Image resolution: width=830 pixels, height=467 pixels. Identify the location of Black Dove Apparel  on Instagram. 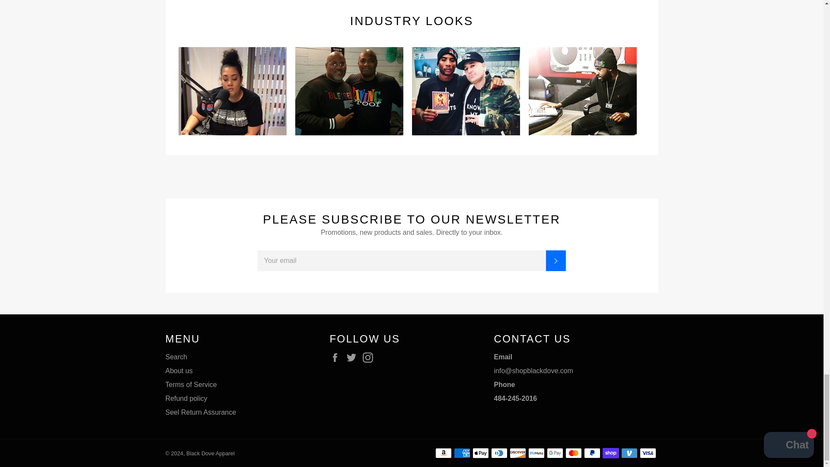
(370, 358).